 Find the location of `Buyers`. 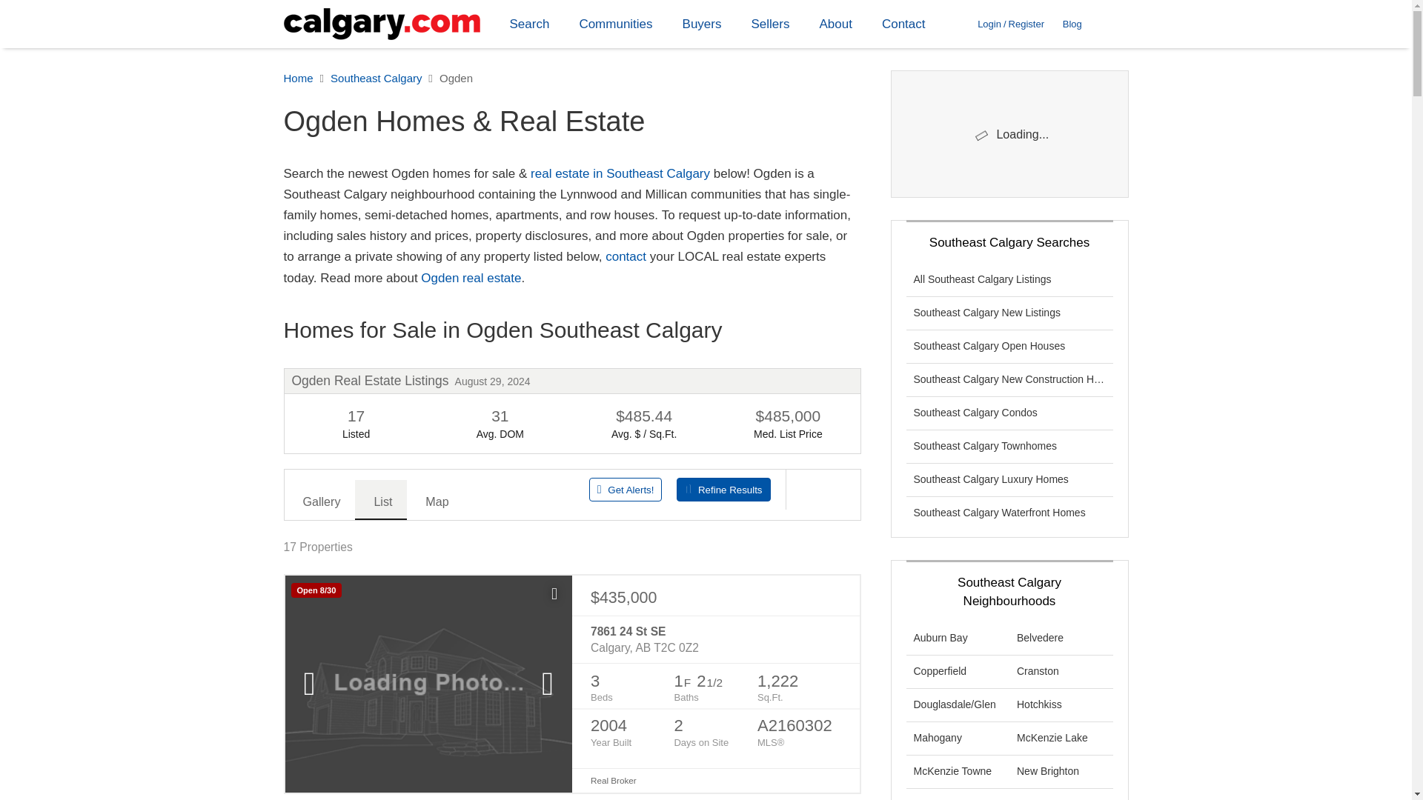

Buyers is located at coordinates (702, 24).